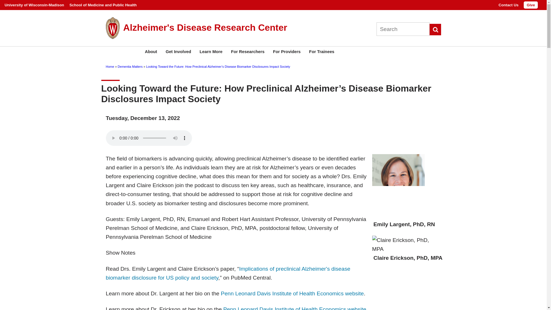 The height and width of the screenshot is (310, 551). I want to click on Give, so click(531, 5).